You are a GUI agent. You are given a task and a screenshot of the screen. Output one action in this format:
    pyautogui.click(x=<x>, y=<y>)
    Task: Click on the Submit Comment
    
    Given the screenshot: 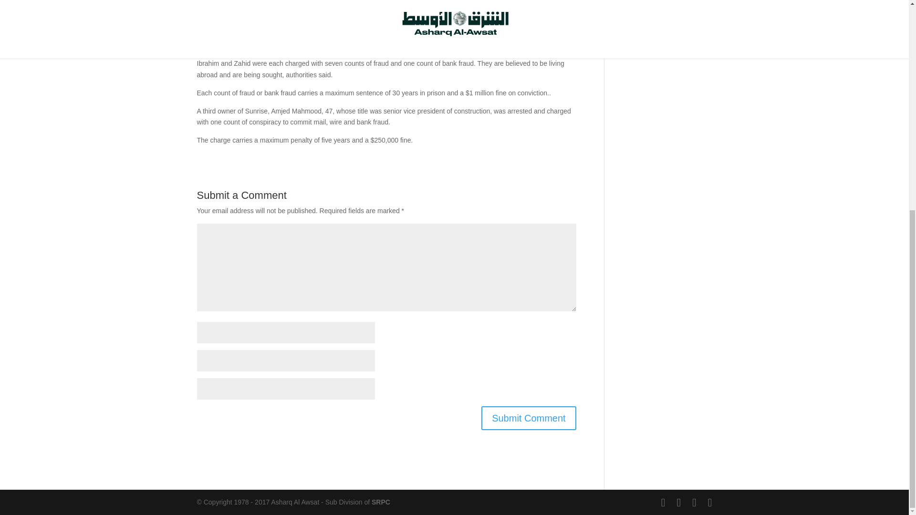 What is the action you would take?
    pyautogui.click(x=529, y=418)
    